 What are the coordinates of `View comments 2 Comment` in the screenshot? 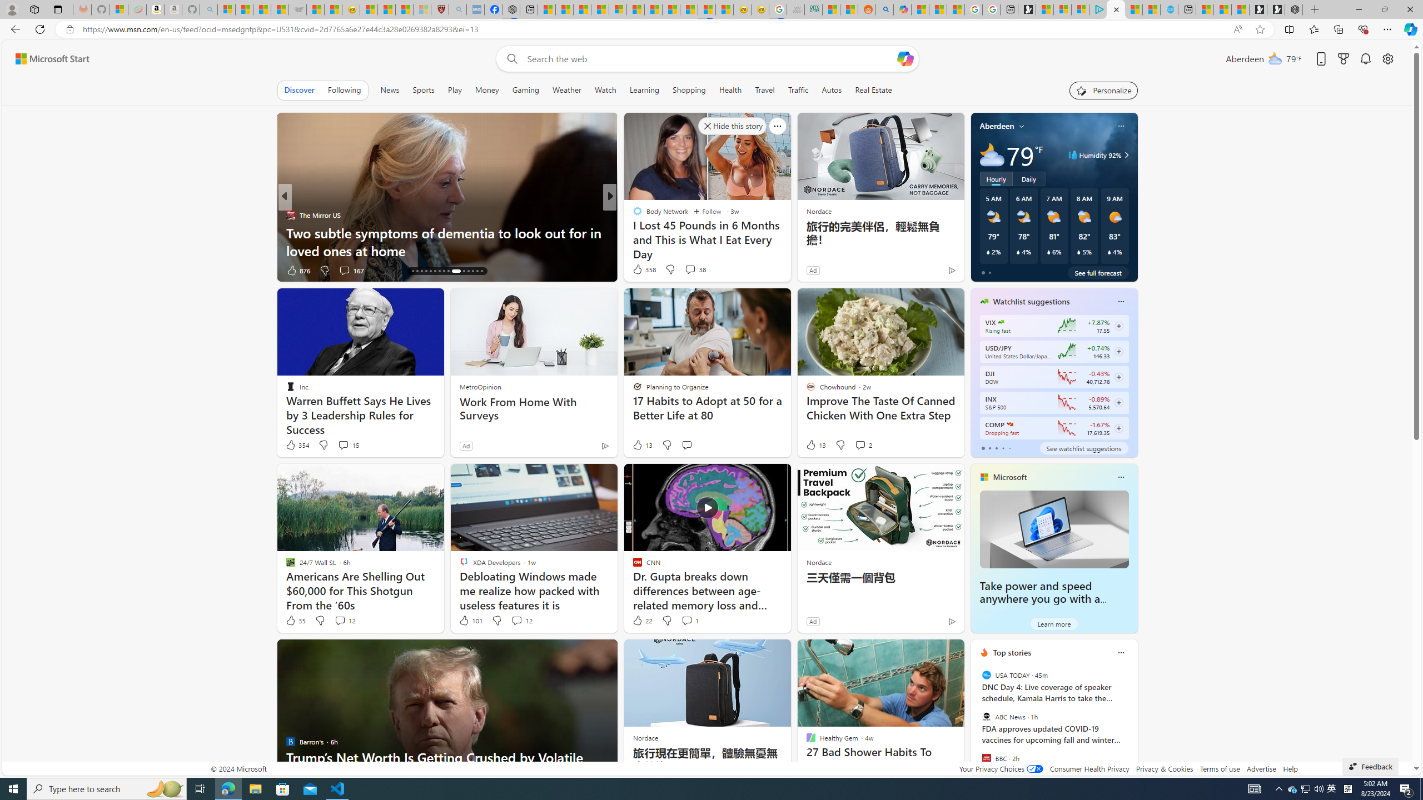 It's located at (860, 444).